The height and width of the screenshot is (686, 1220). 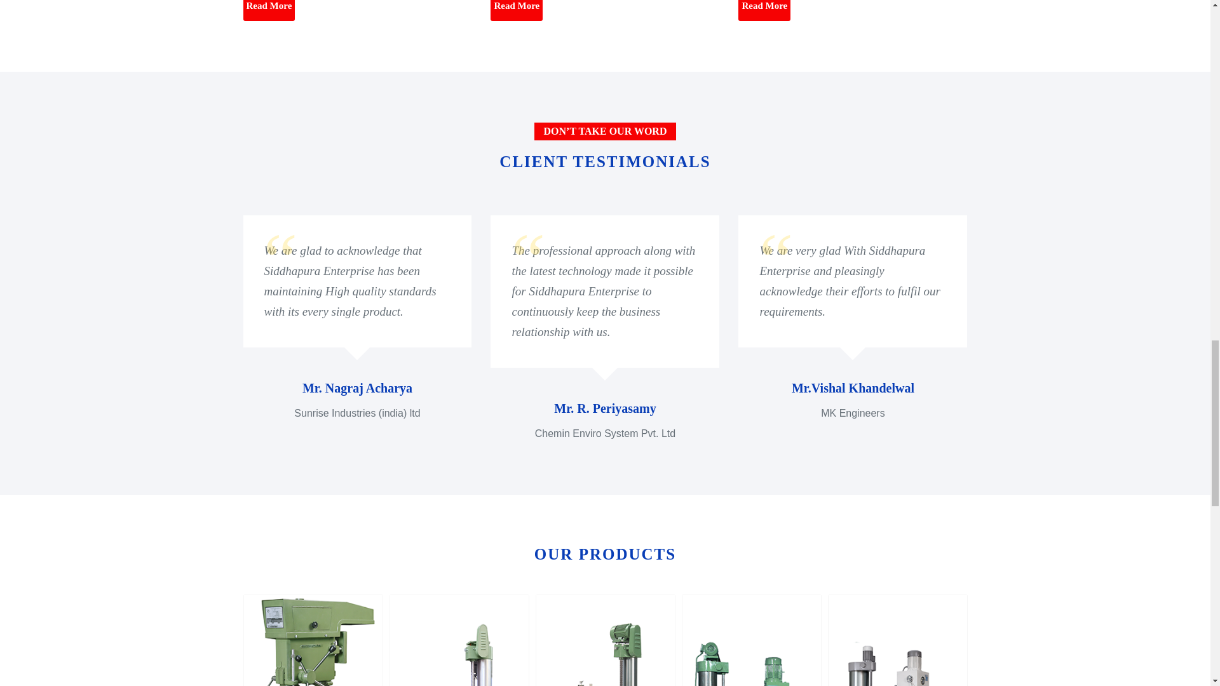 What do you see at coordinates (764, 10) in the screenshot?
I see `Read More` at bounding box center [764, 10].